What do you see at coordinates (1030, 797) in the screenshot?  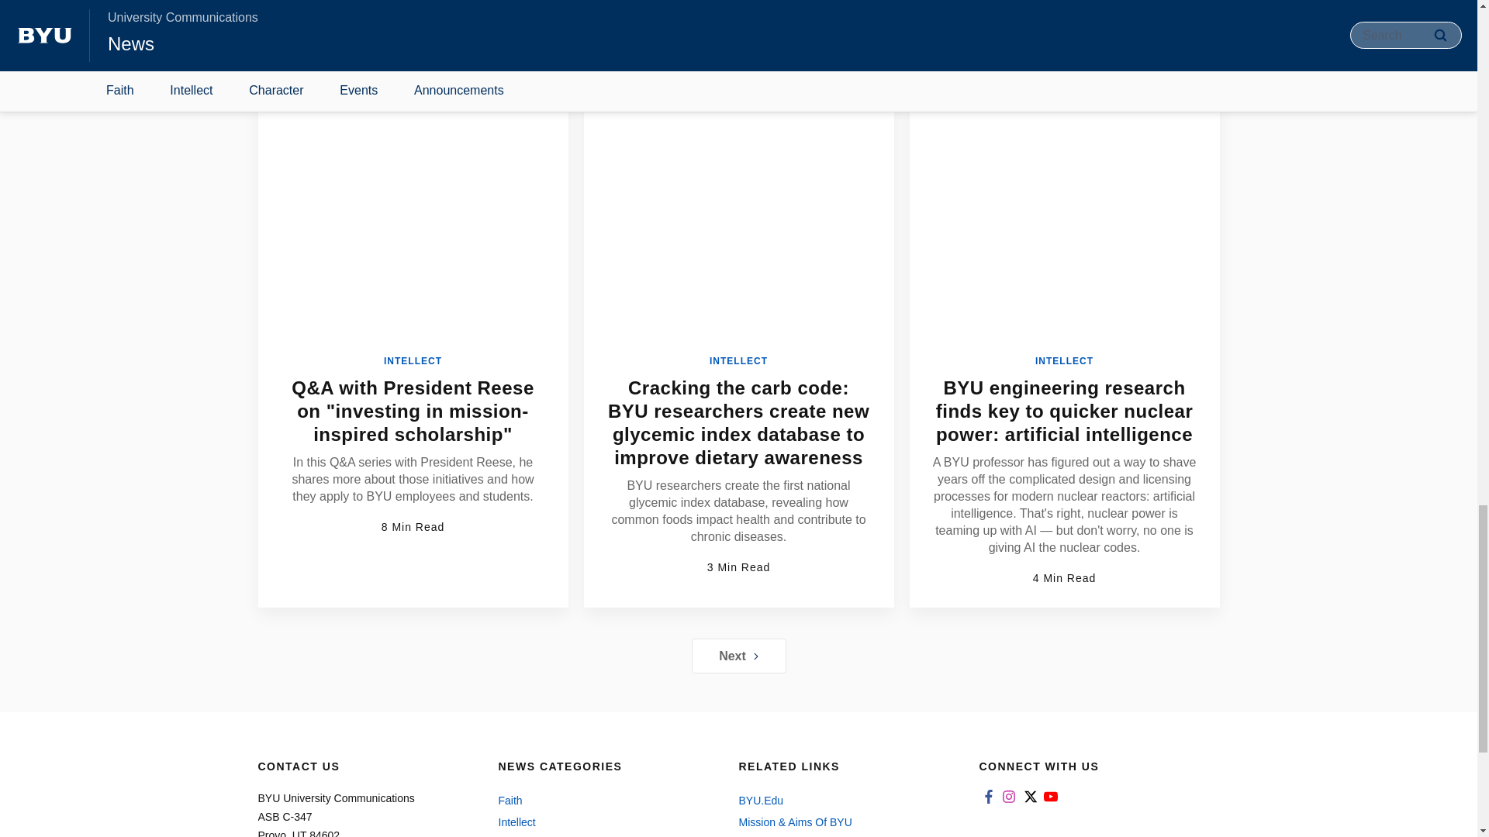 I see `Link to twitter` at bounding box center [1030, 797].